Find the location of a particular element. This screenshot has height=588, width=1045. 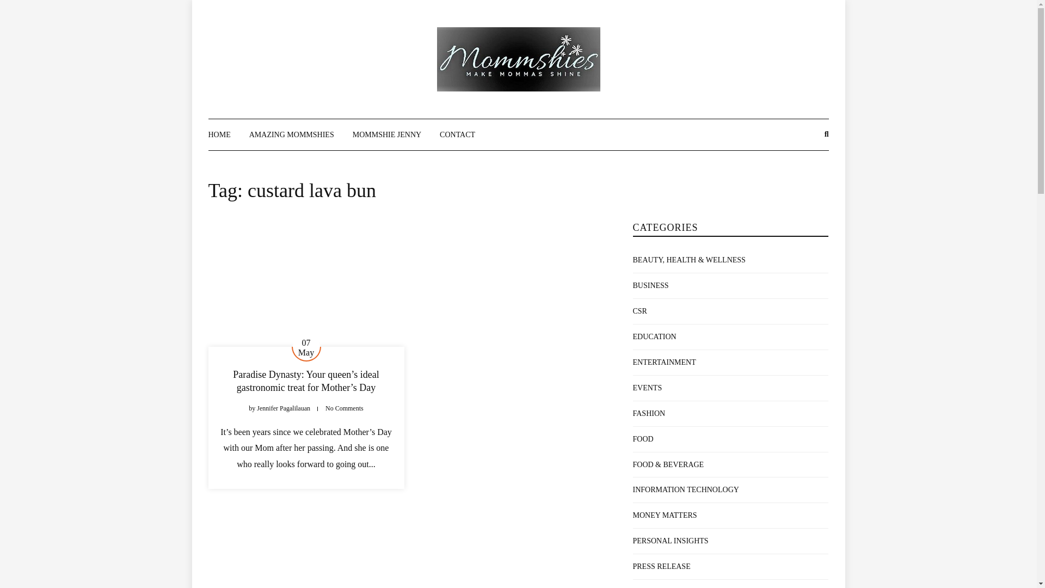

FASHION is located at coordinates (648, 413).